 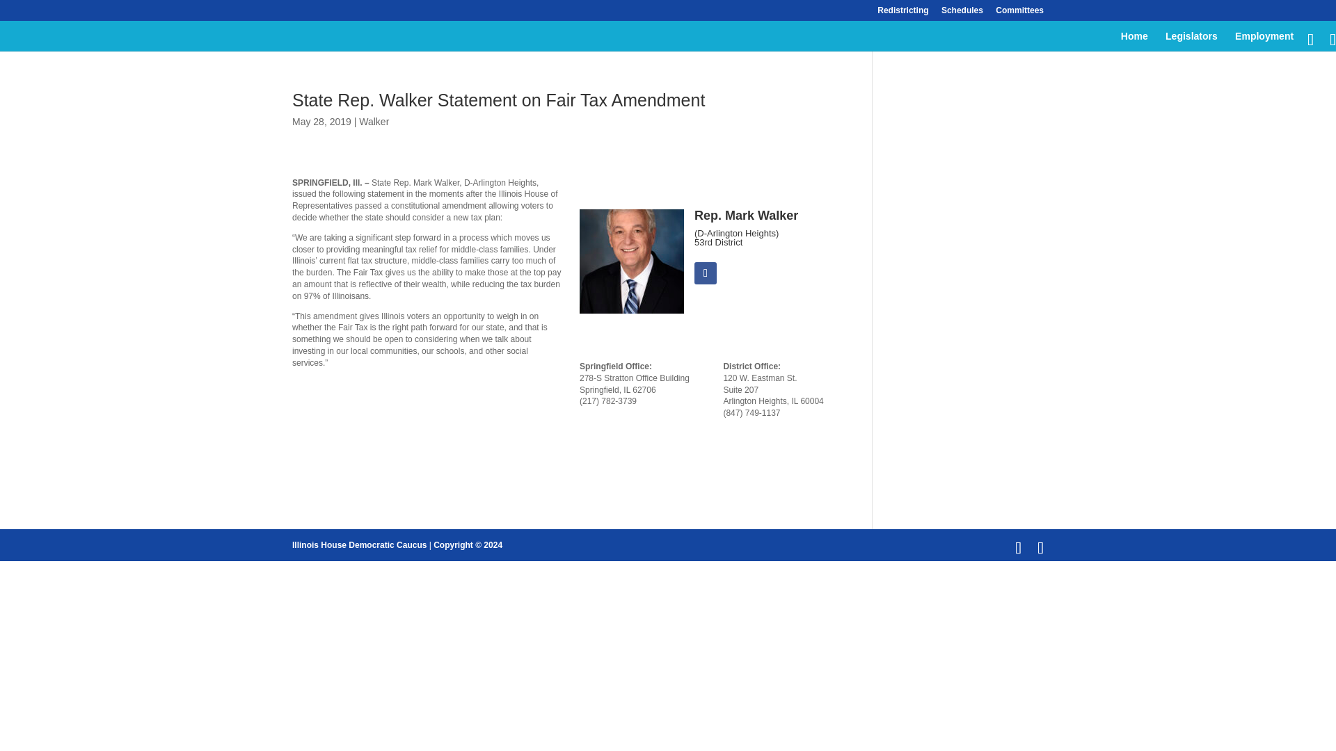 What do you see at coordinates (359, 544) in the screenshot?
I see `IL House Democrats` at bounding box center [359, 544].